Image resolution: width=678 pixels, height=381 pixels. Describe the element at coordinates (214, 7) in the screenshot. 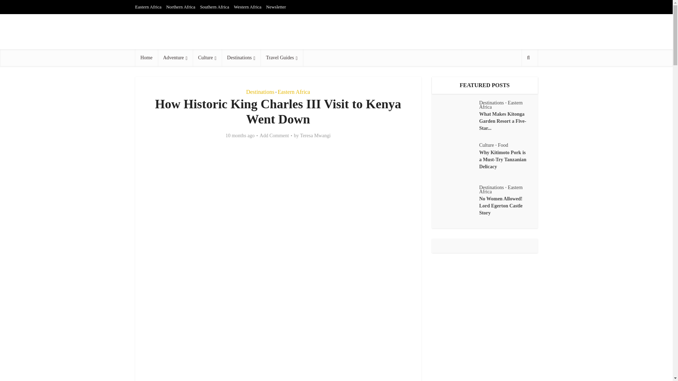

I see `Southern Africa` at that location.